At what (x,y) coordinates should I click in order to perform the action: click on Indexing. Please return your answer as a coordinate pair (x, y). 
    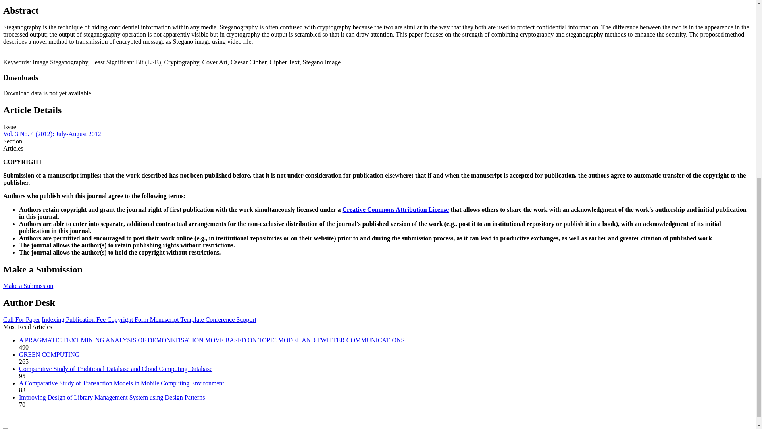
    Looking at the image, I should click on (54, 319).